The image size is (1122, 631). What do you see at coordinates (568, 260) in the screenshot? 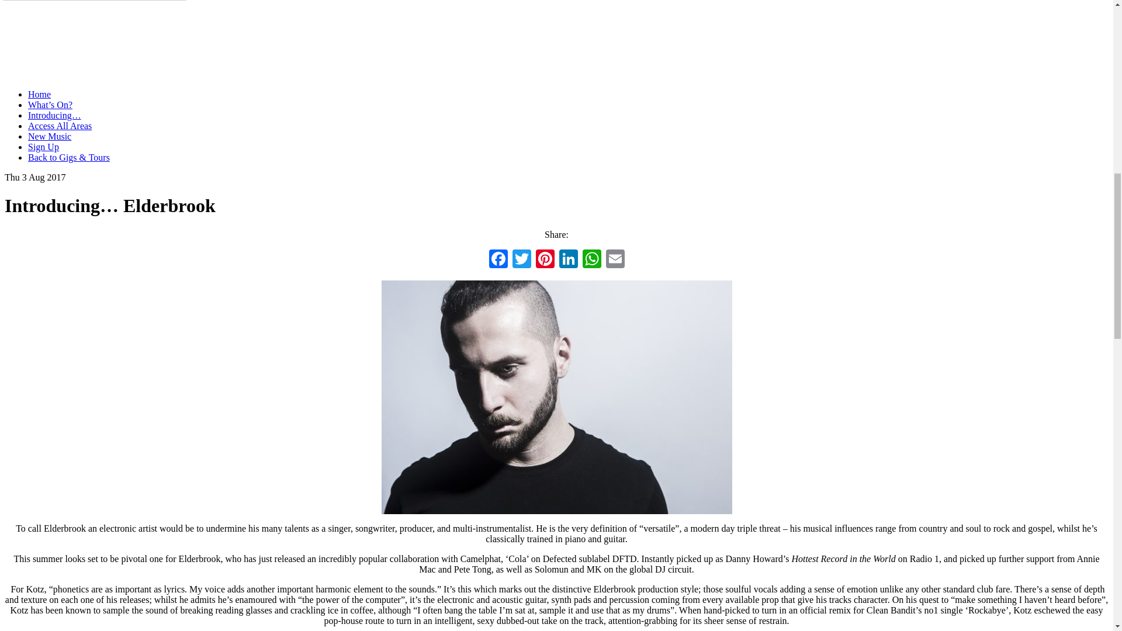
I see `LinkedIn` at bounding box center [568, 260].